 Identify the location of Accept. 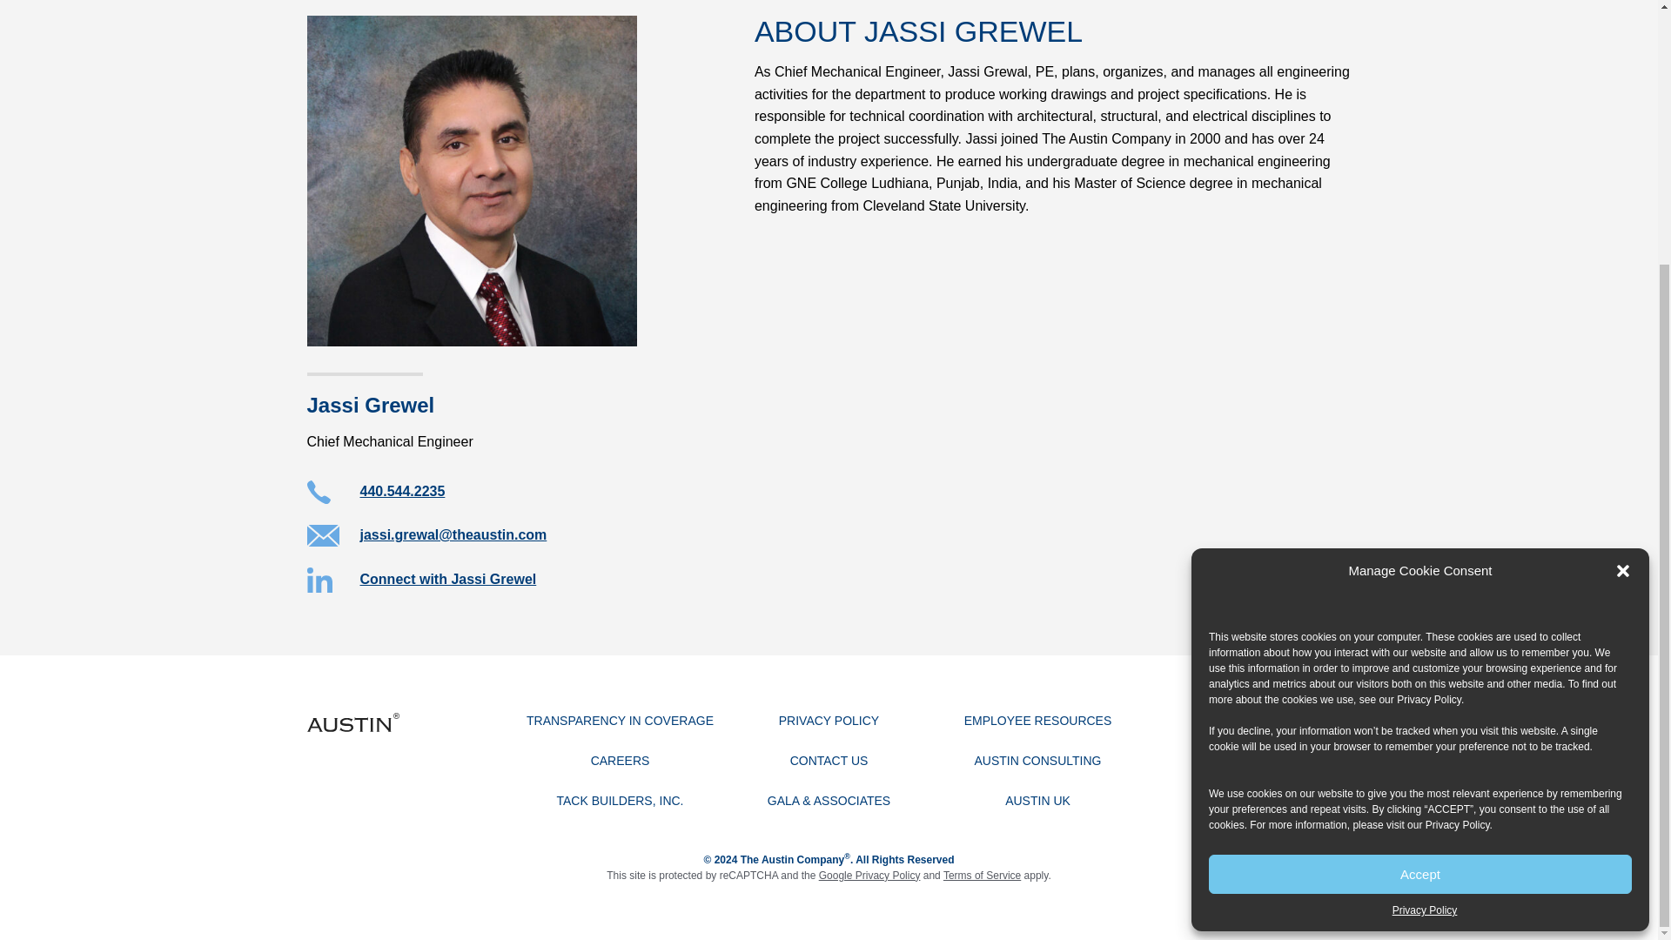
(1420, 516).